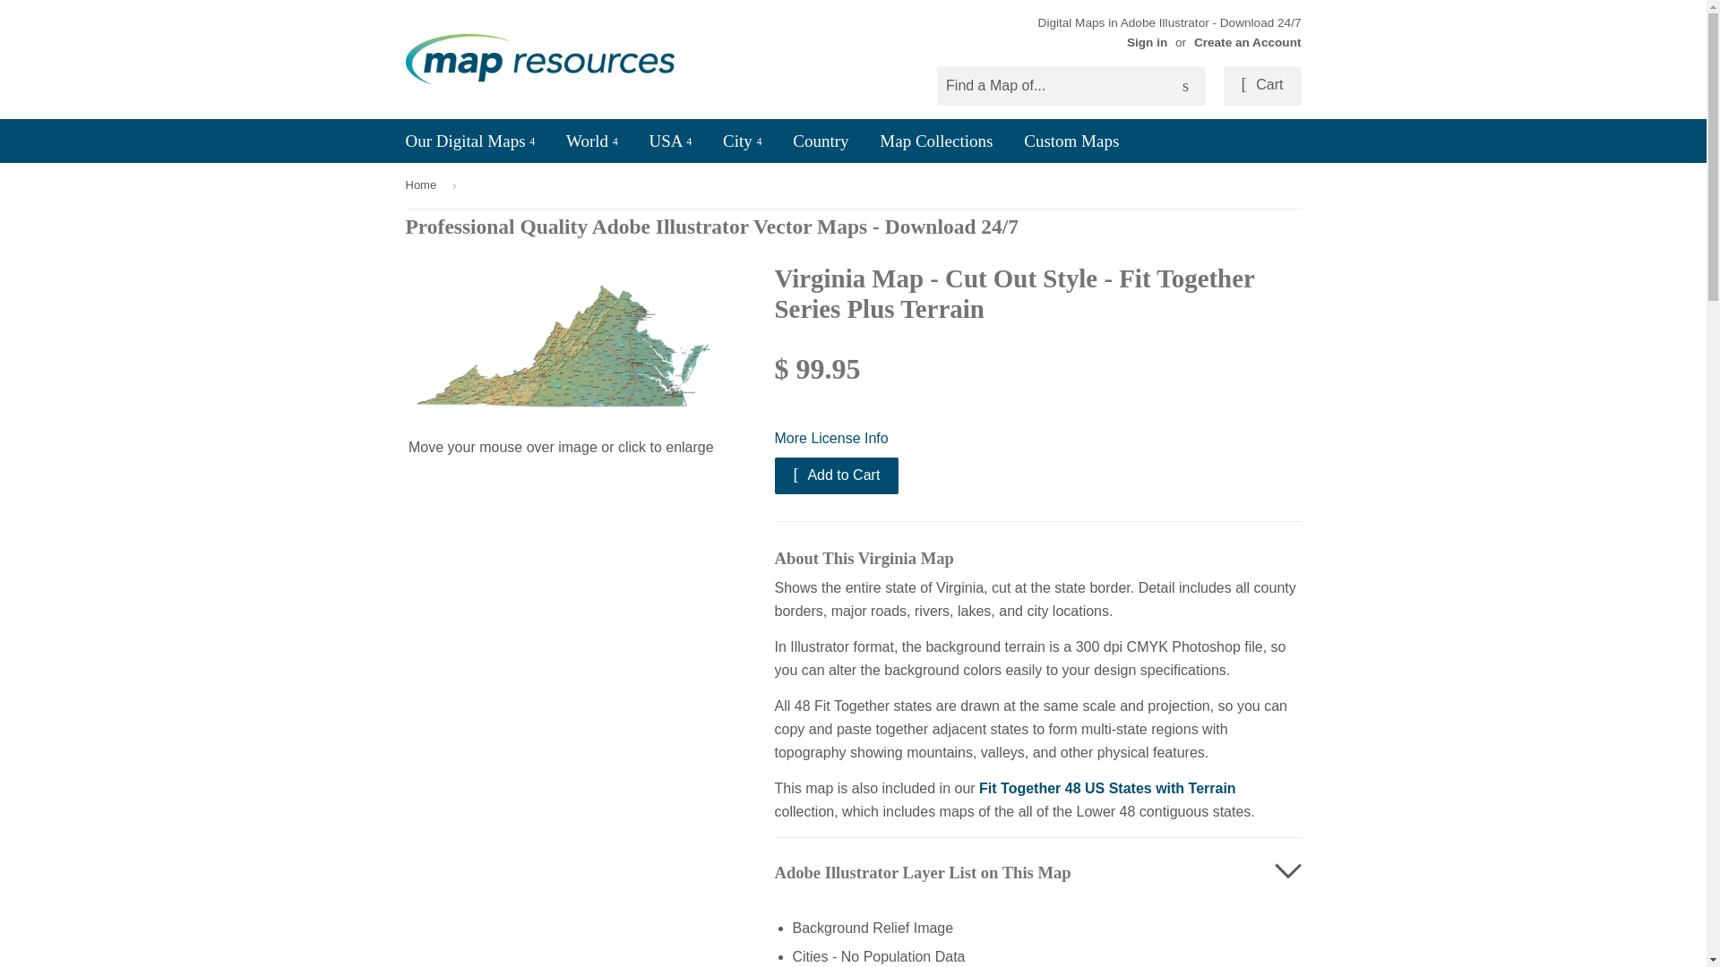 The width and height of the screenshot is (1720, 967). What do you see at coordinates (1185, 86) in the screenshot?
I see `Search` at bounding box center [1185, 86].